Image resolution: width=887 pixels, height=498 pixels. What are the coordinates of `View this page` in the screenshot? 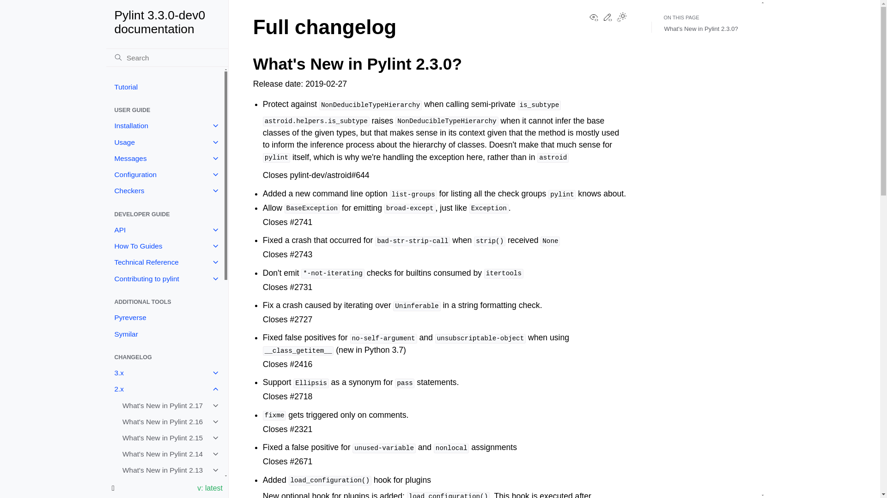 It's located at (594, 19).